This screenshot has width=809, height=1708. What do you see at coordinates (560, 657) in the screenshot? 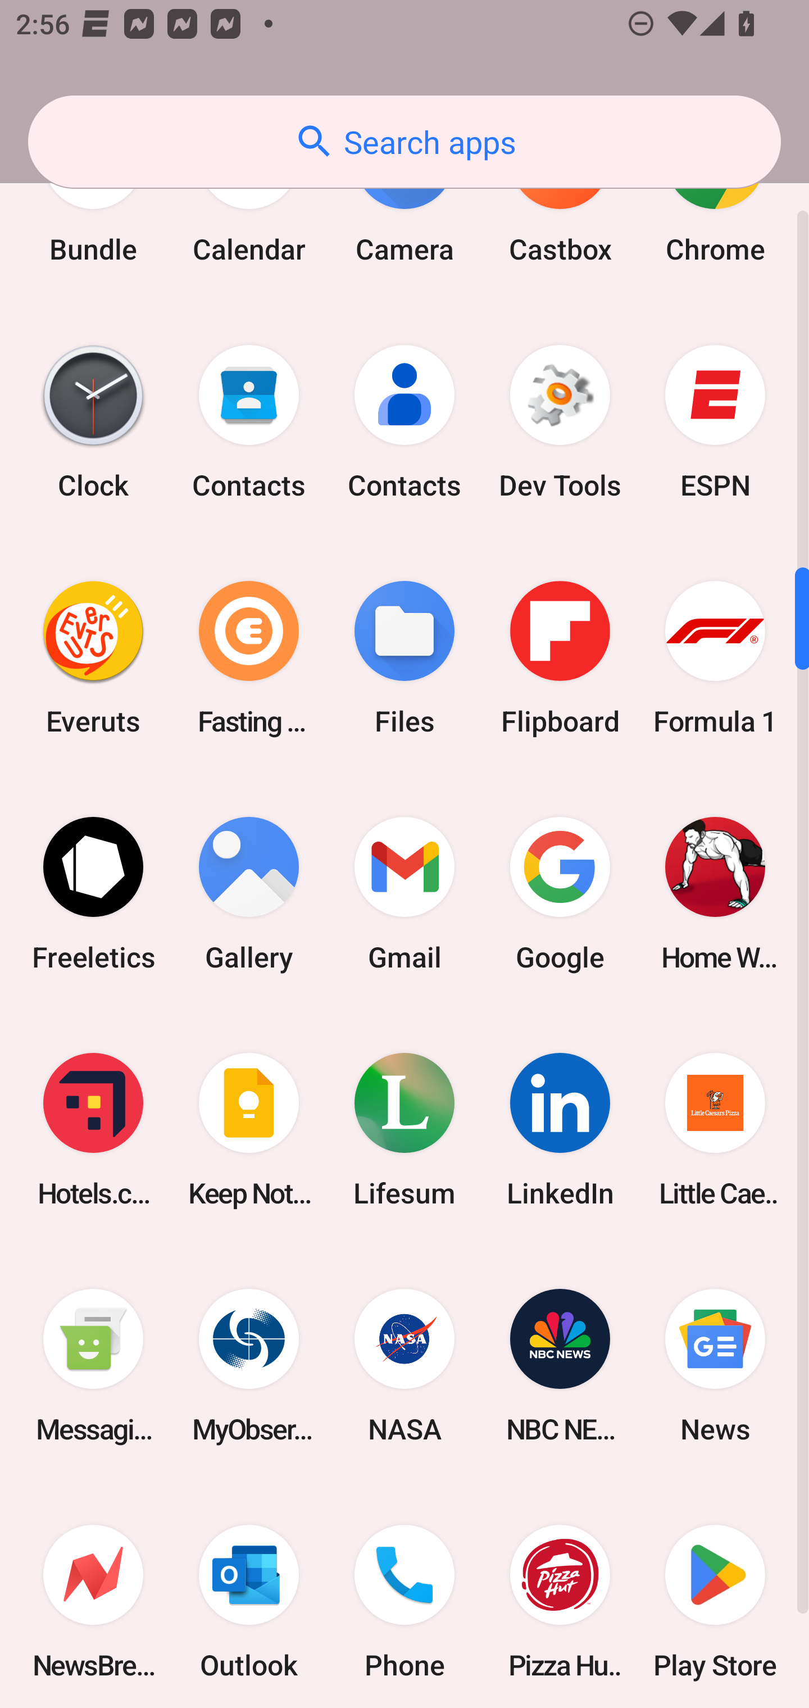
I see `Flipboard` at bounding box center [560, 657].